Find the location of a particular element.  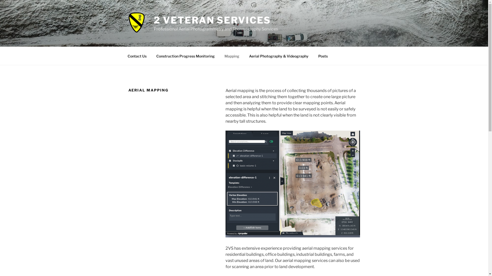

Construction Progress Monitoring is located at coordinates (186, 56).